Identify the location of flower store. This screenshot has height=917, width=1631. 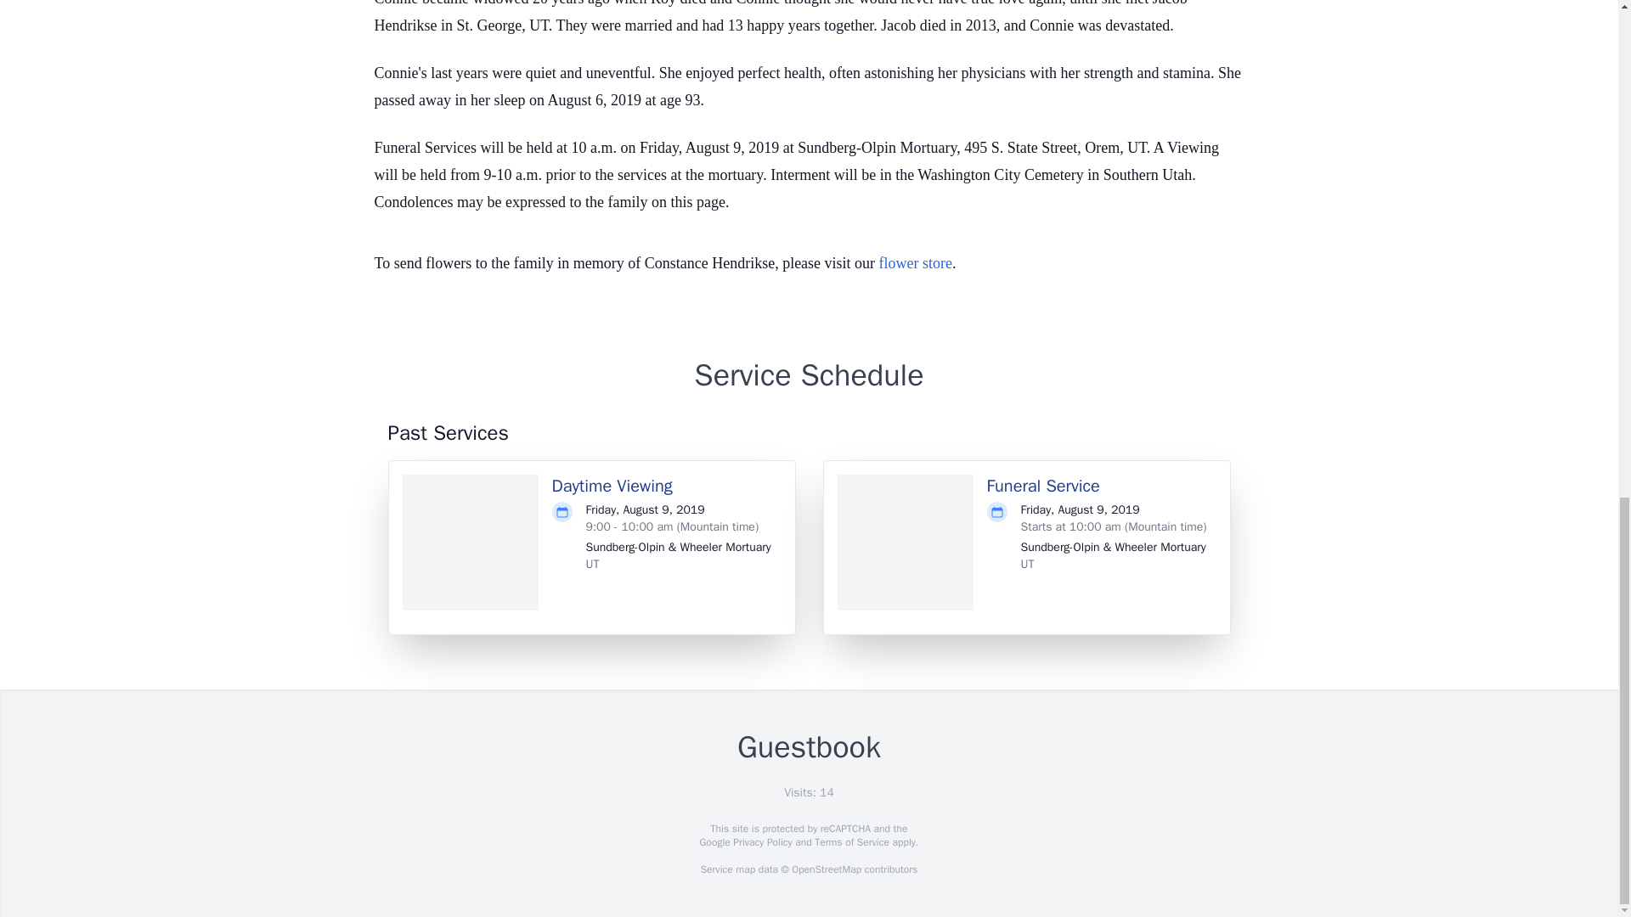
(916, 263).